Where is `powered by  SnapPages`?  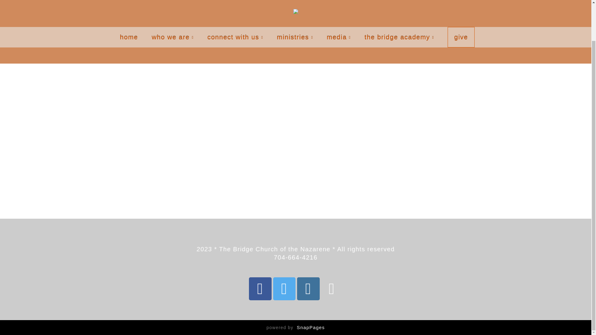
powered by  SnapPages is located at coordinates (296, 327).